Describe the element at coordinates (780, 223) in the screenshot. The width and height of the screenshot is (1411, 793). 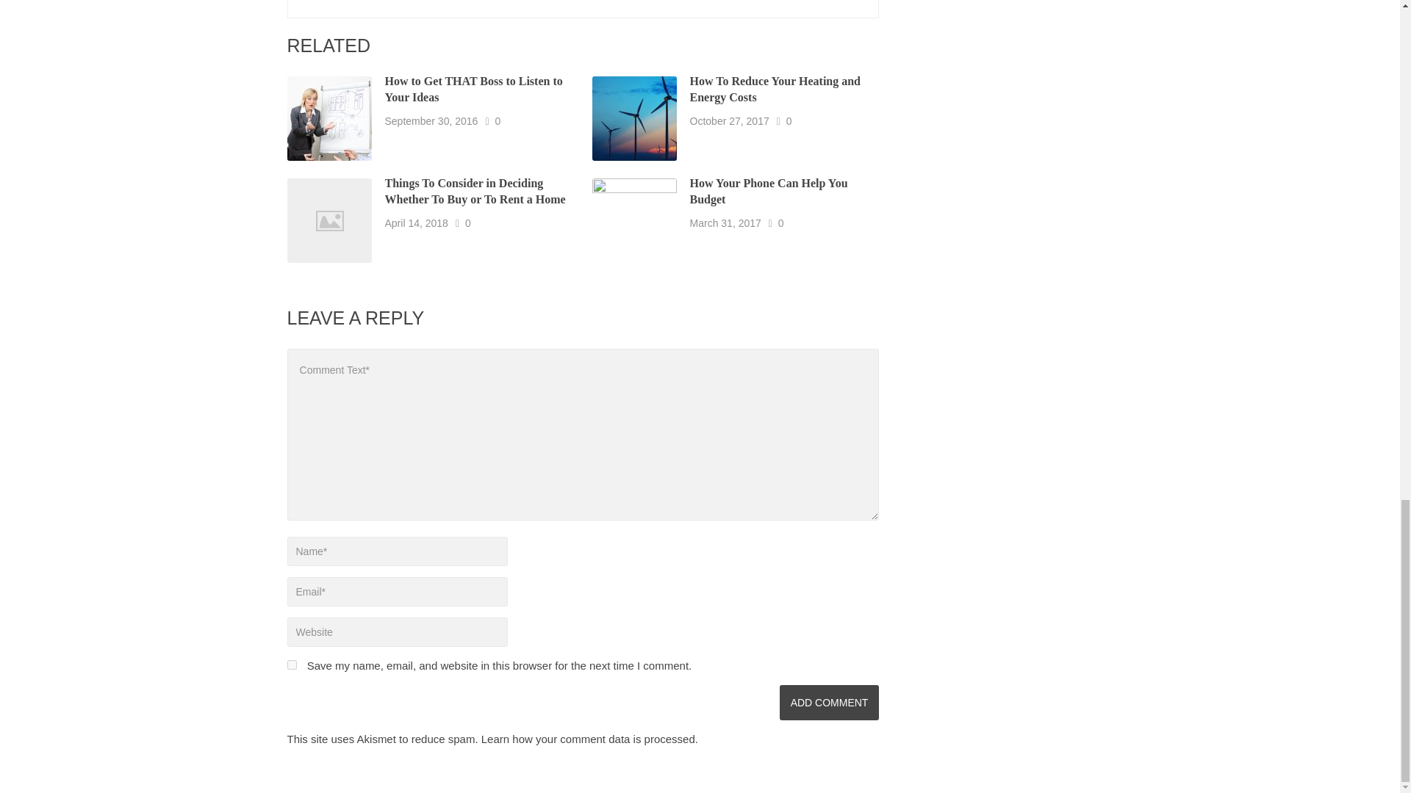
I see `0` at that location.